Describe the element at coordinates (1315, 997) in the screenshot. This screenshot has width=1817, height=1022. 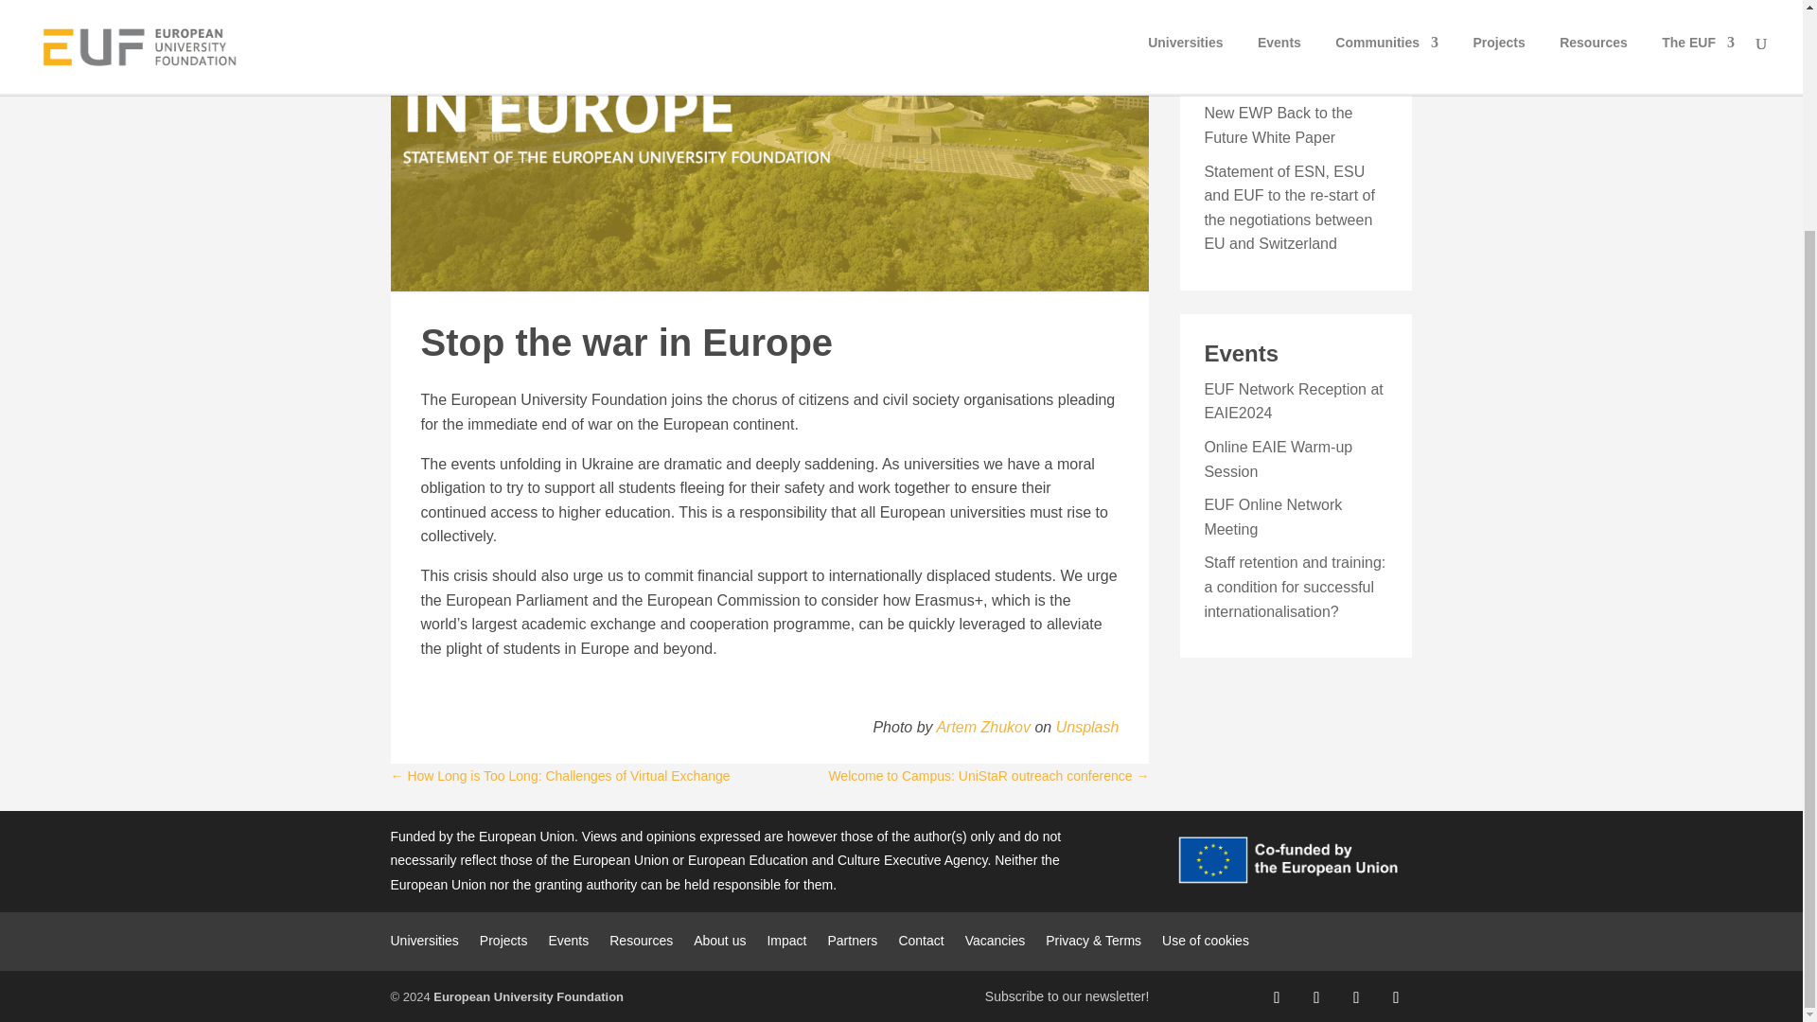
I see `Follow on X` at that location.